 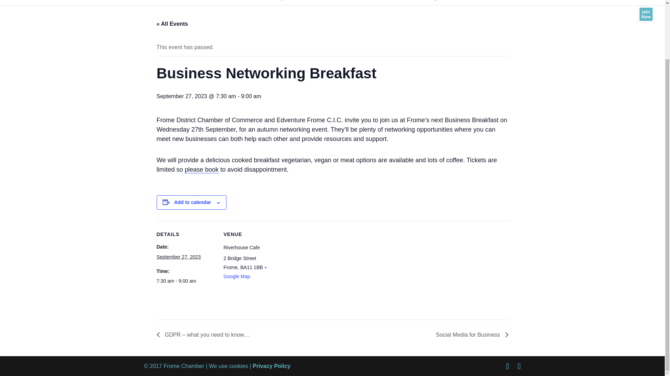 What do you see at coordinates (245, 272) in the screenshot?
I see `Click to view a Google Map` at bounding box center [245, 272].